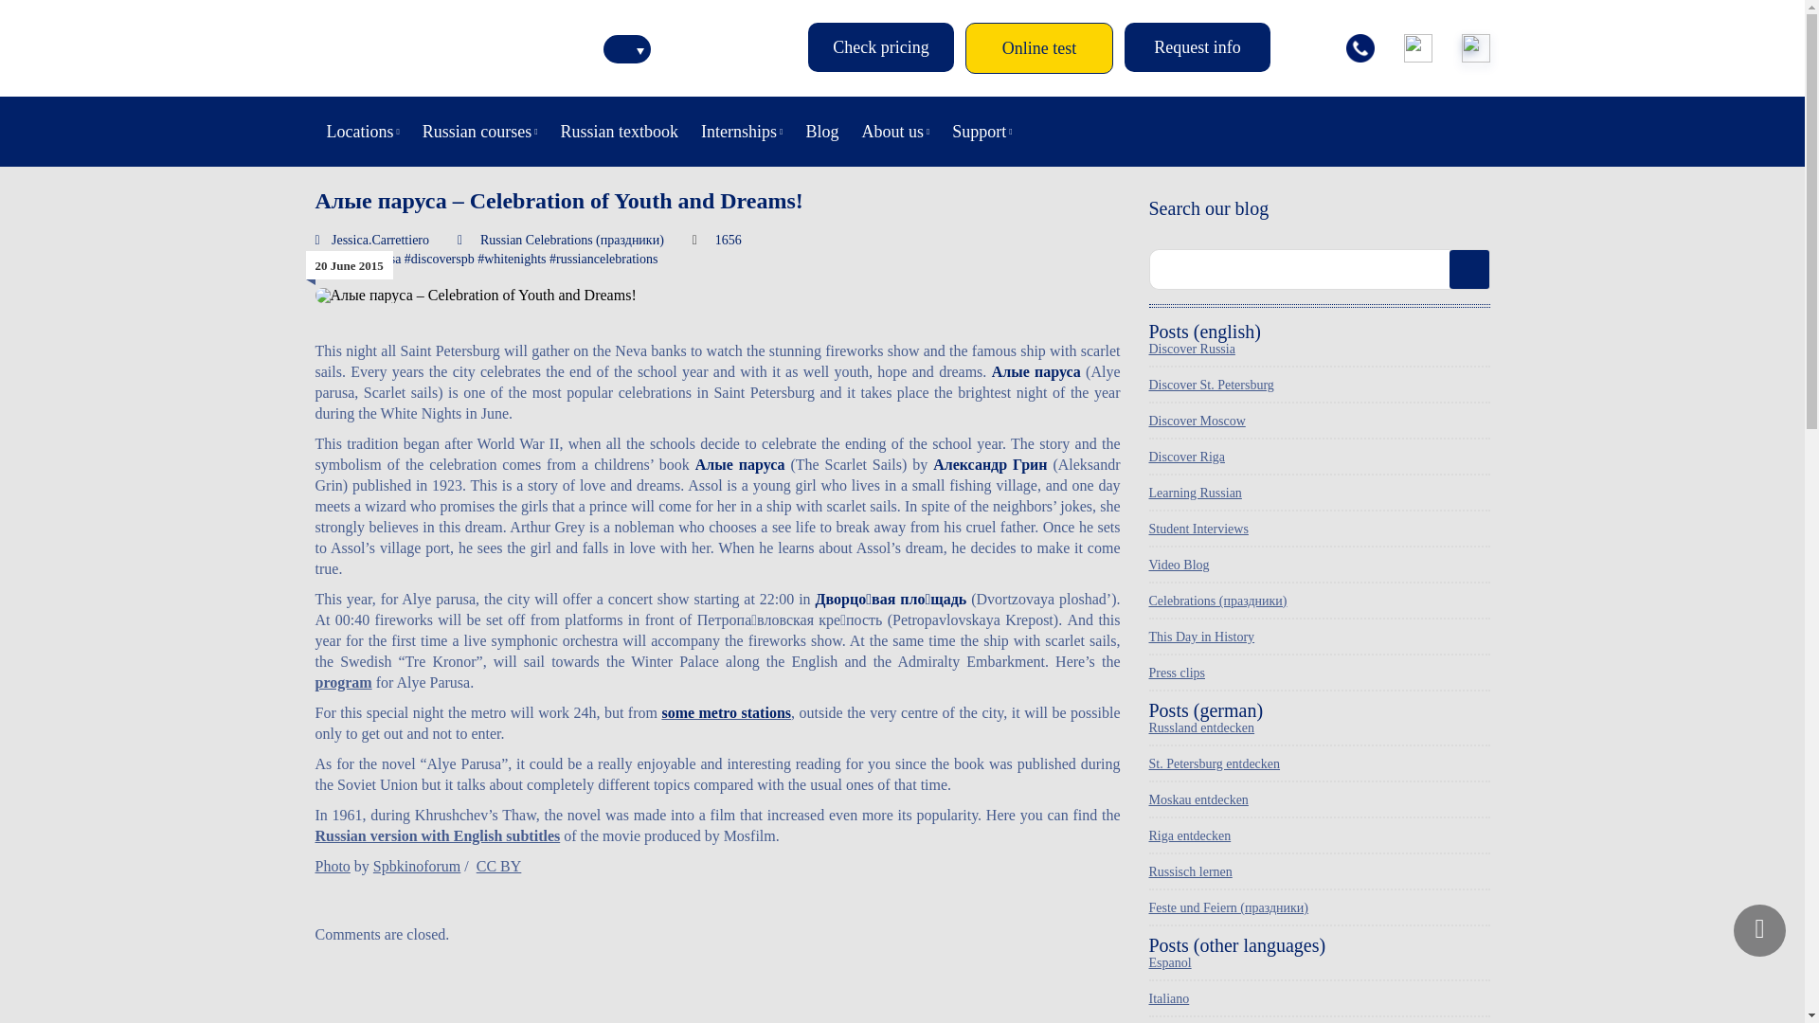 The width and height of the screenshot is (1819, 1023). I want to click on Russian courses, so click(479, 131).